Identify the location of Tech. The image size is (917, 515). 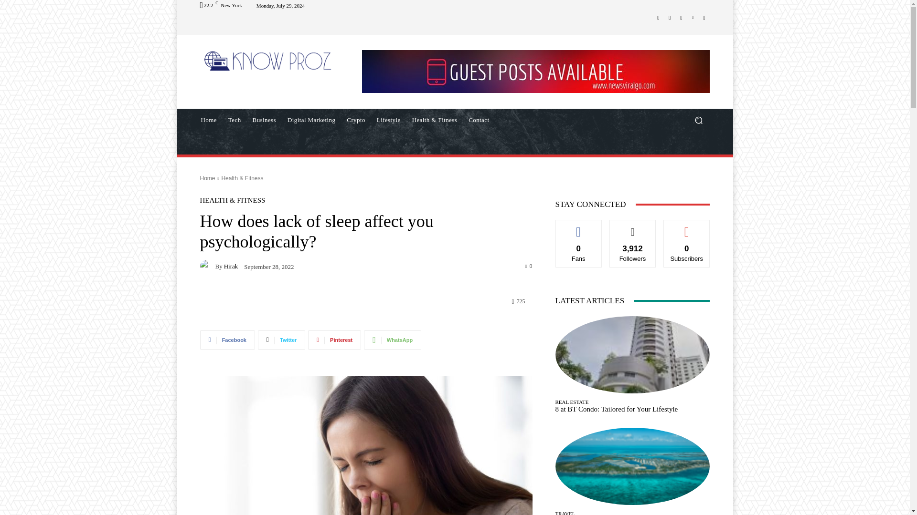
(235, 120).